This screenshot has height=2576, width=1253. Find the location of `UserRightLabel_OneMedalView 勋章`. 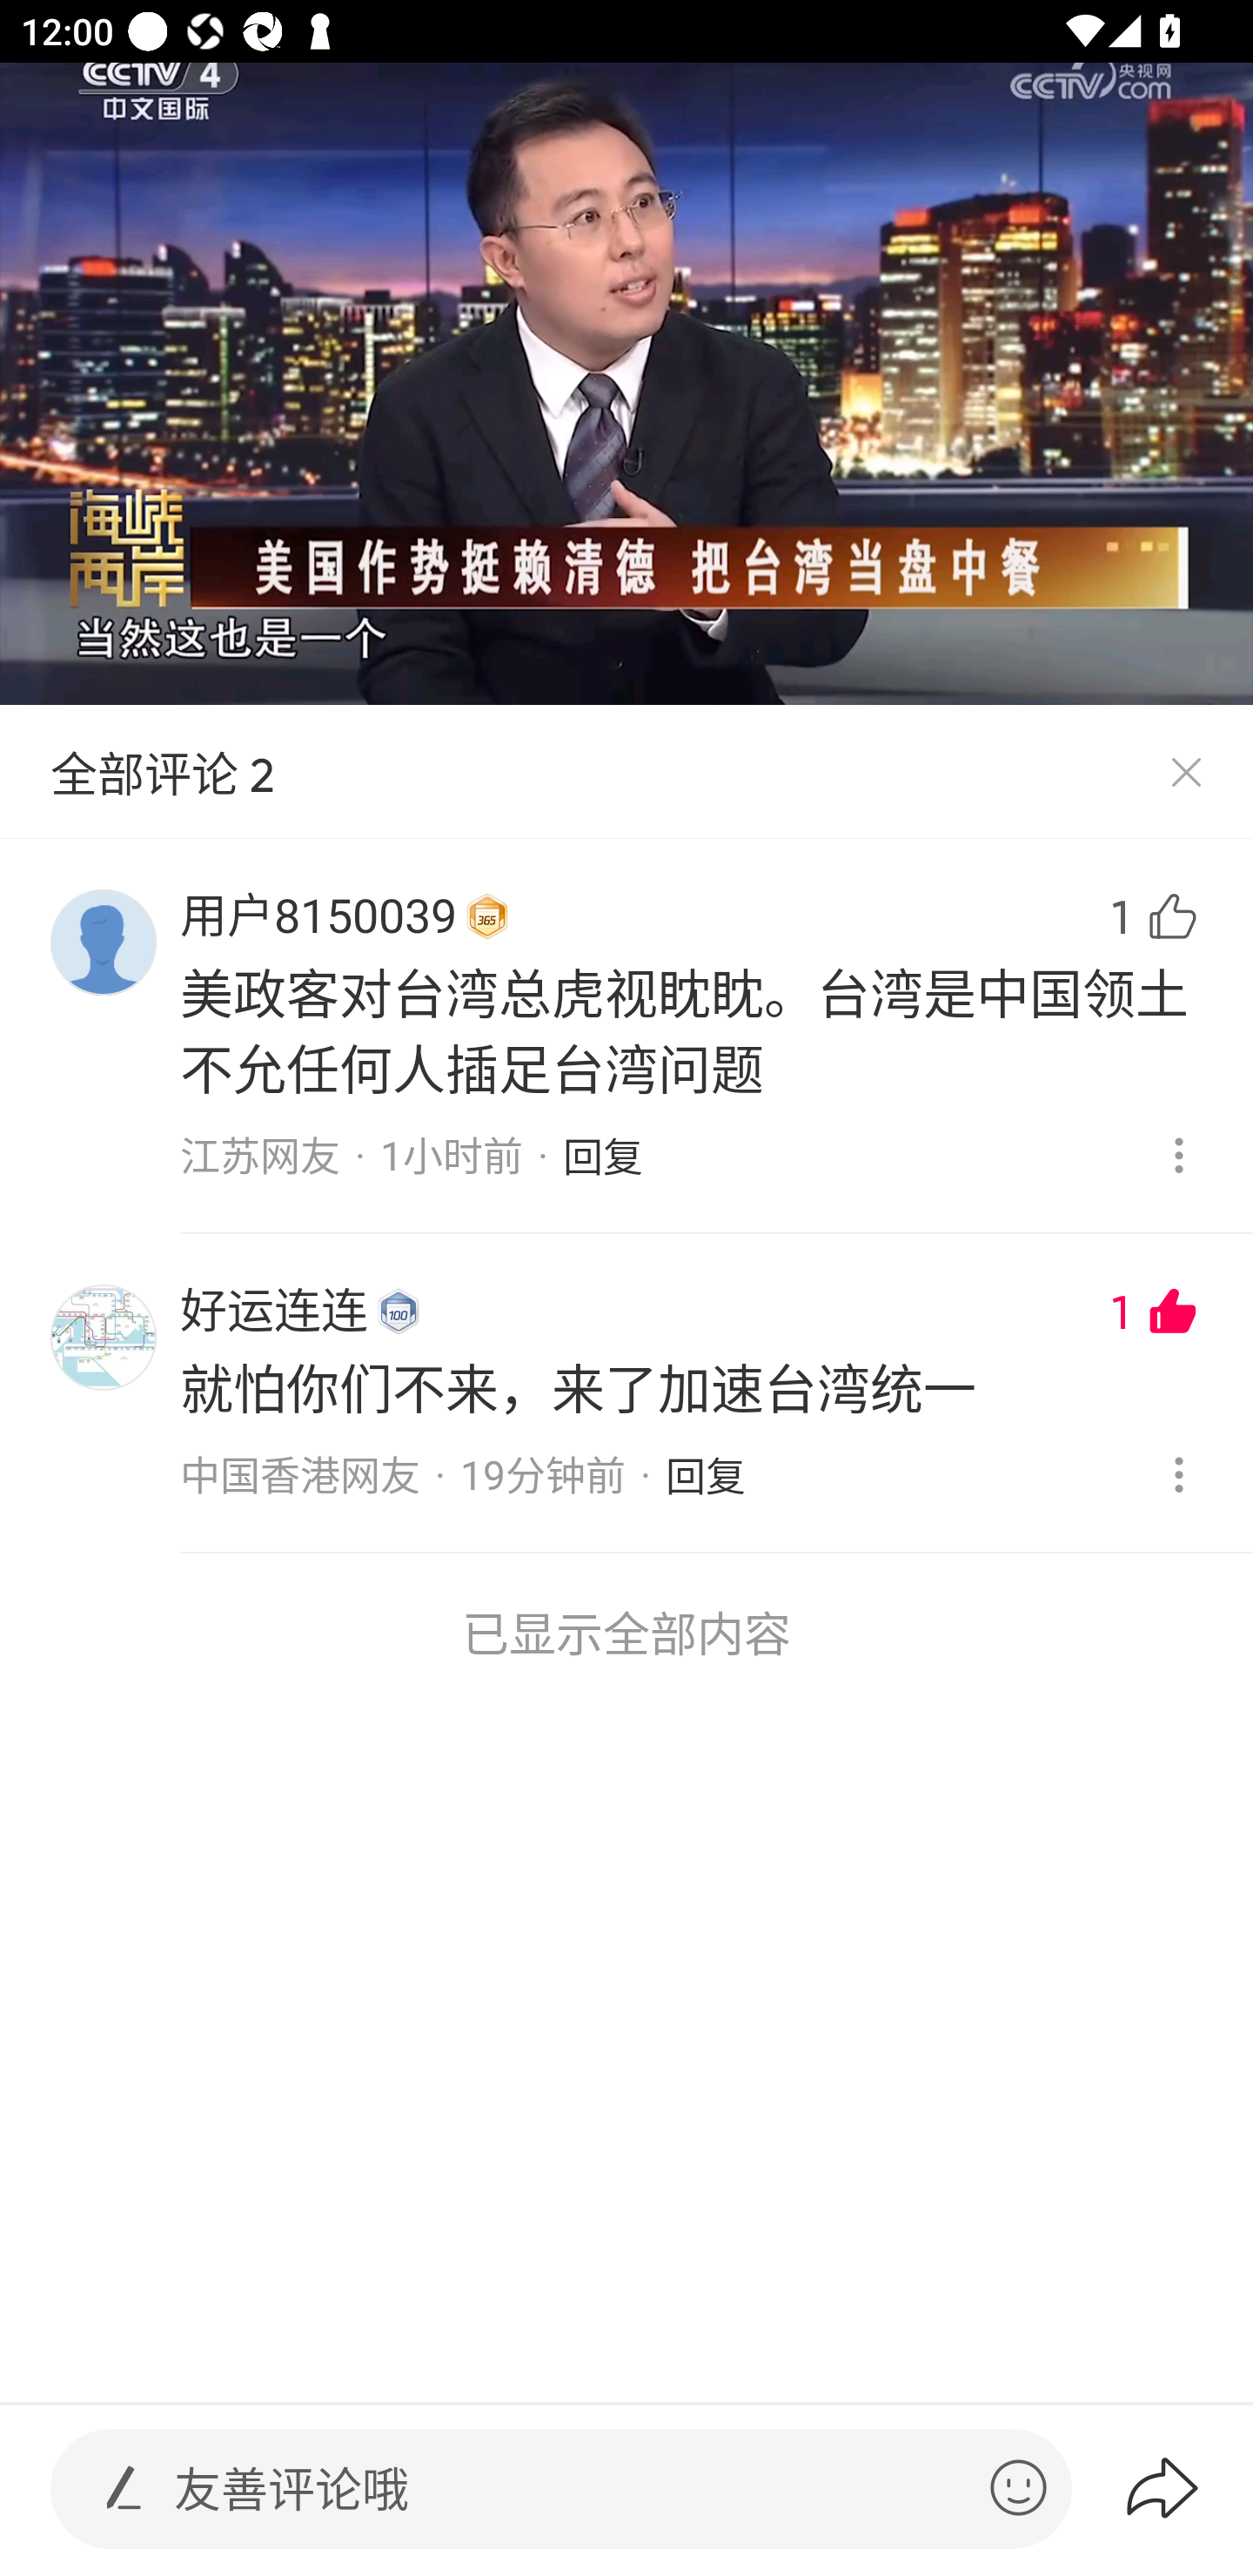

UserRightLabel_OneMedalView 勋章 is located at coordinates (399, 1311).